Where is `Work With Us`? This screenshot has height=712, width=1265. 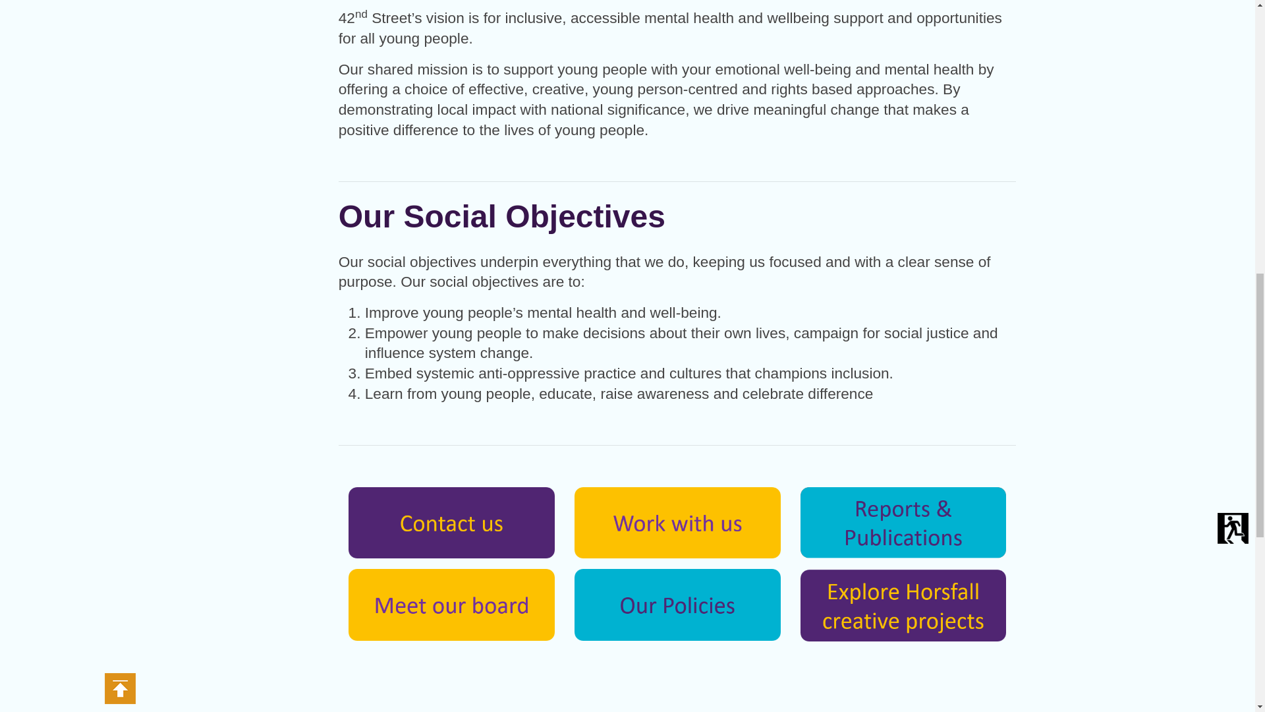
Work With Us is located at coordinates (677, 521).